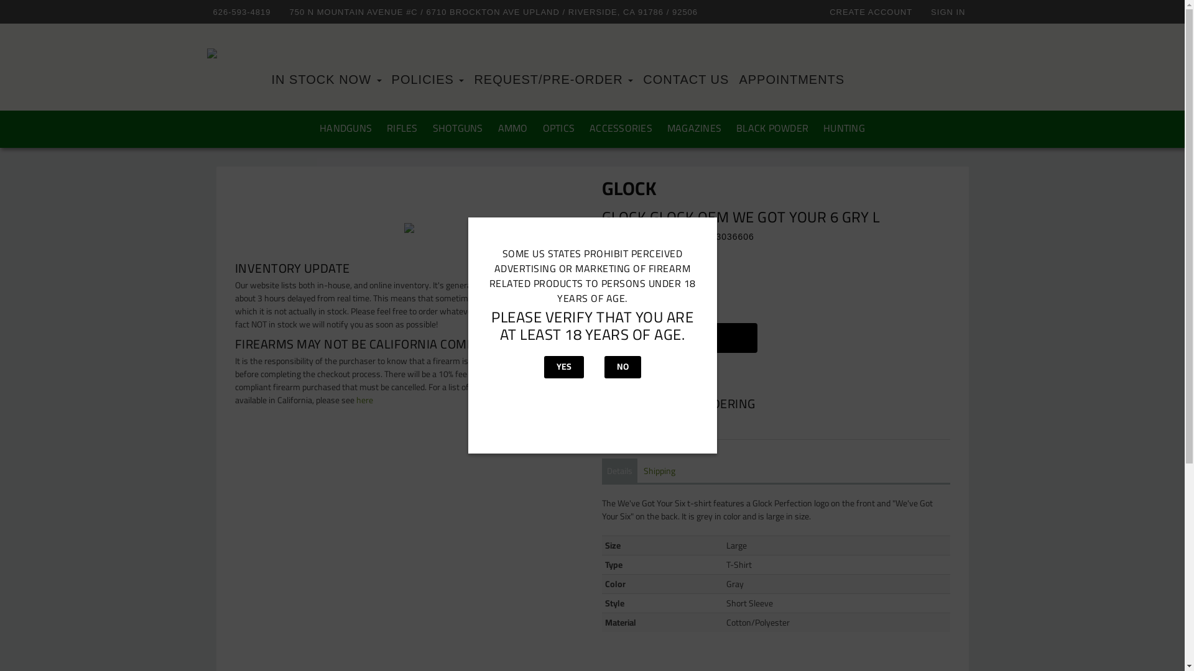 This screenshot has width=1194, height=671. Describe the element at coordinates (680, 338) in the screenshot. I see `ADD TO CART` at that location.